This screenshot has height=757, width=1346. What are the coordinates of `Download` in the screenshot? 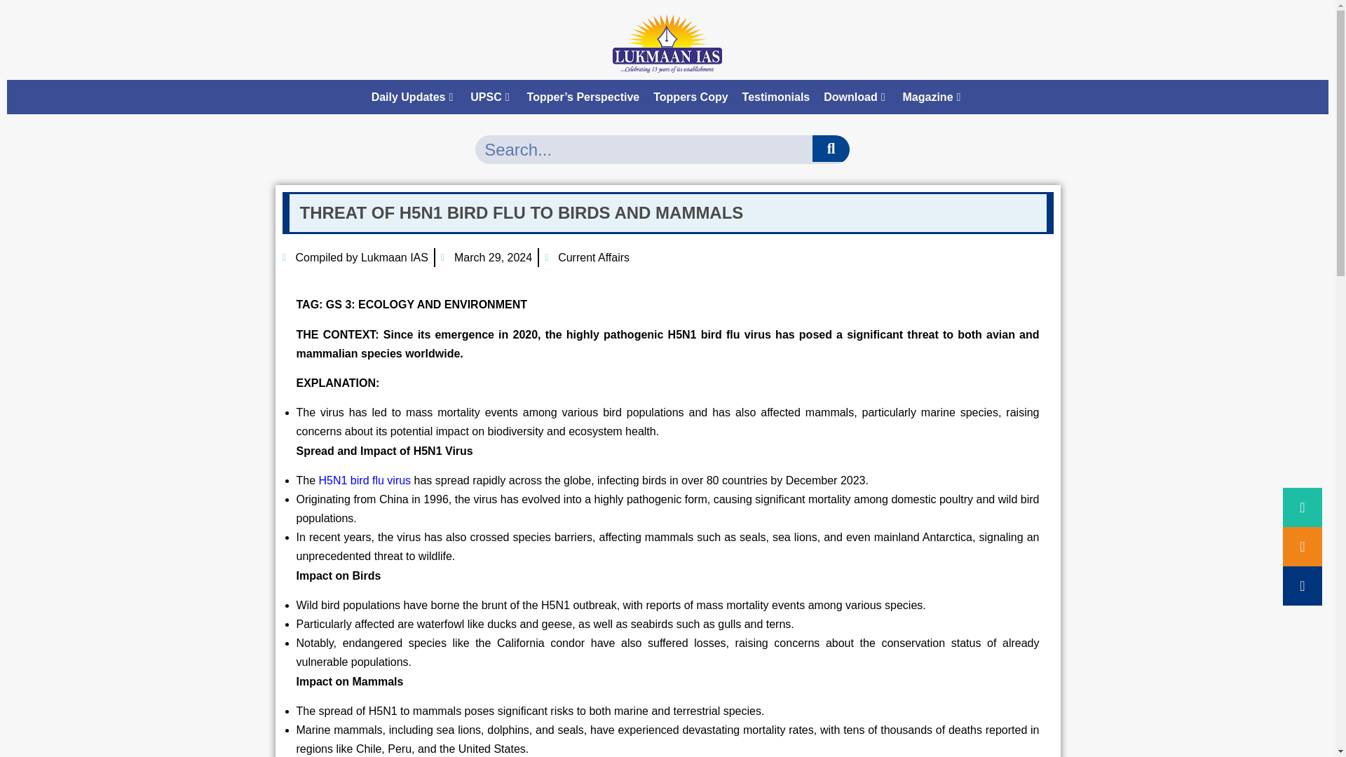 It's located at (855, 97).